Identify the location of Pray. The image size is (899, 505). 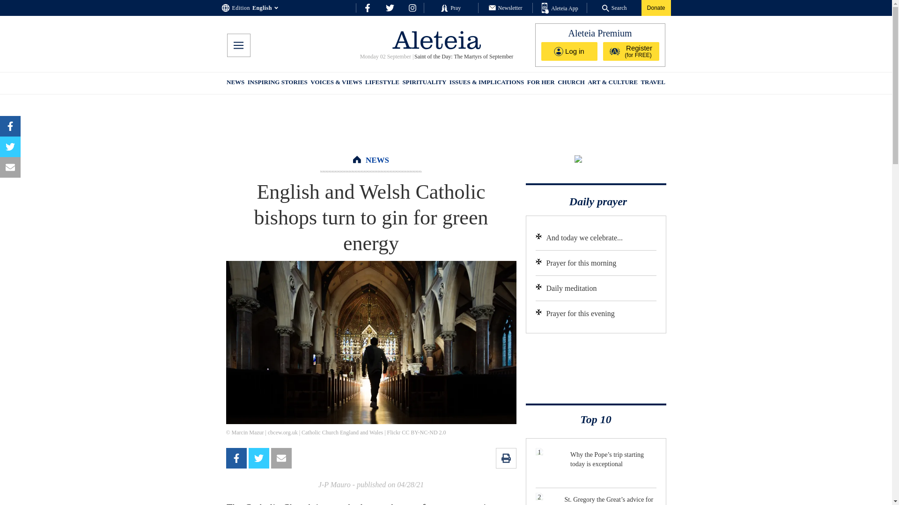
(450, 7).